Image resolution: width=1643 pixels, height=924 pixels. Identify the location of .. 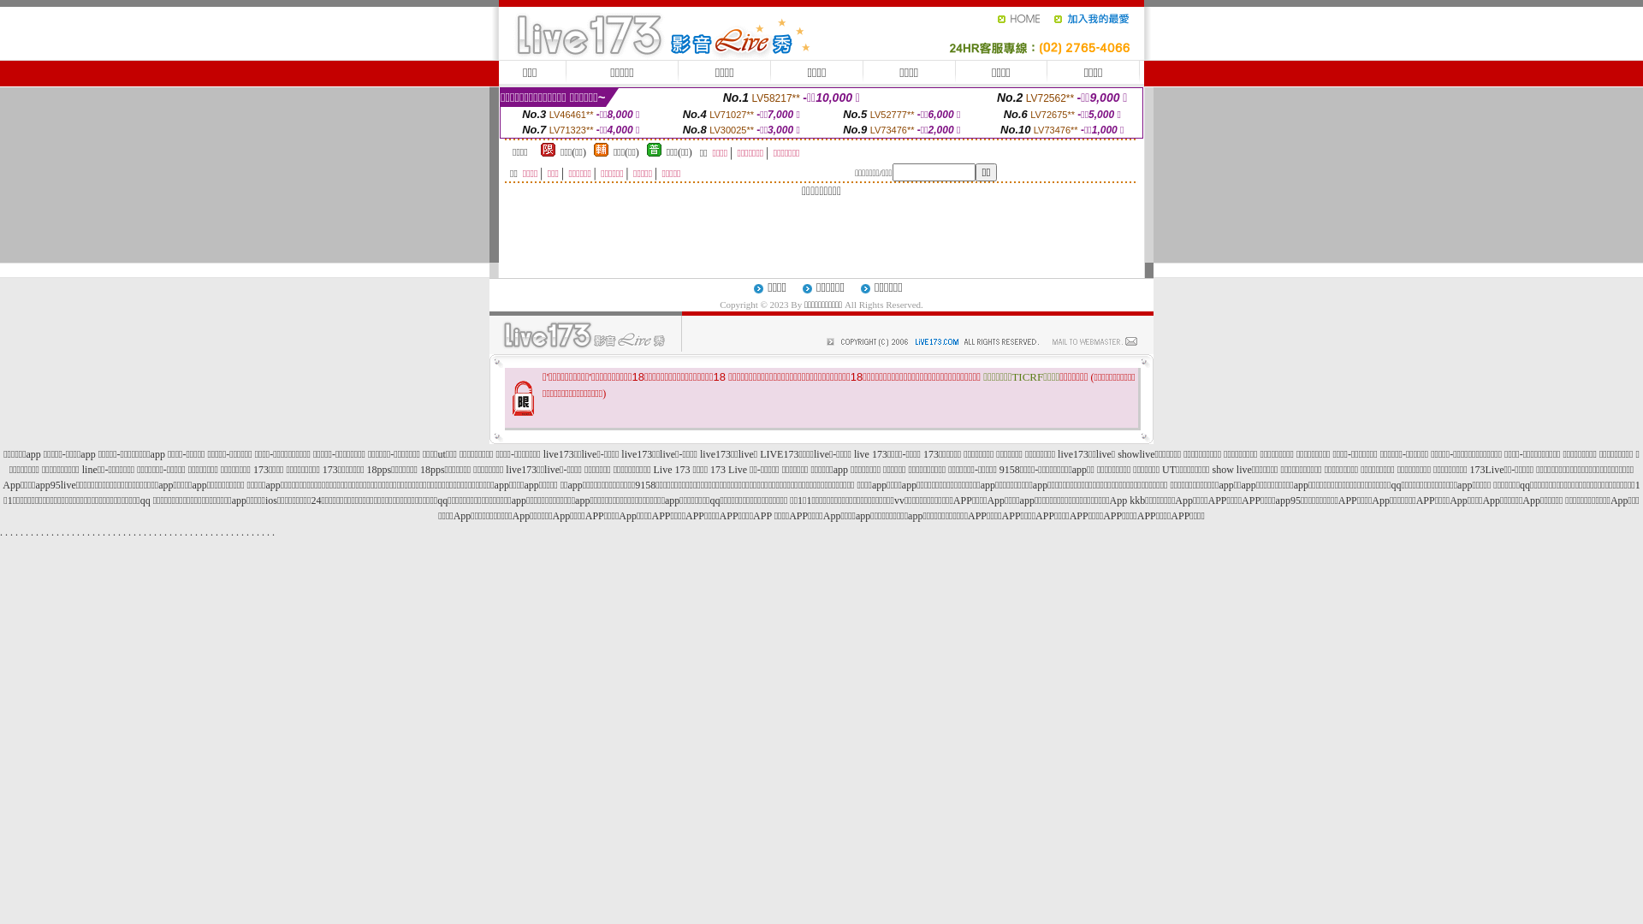
(84, 532).